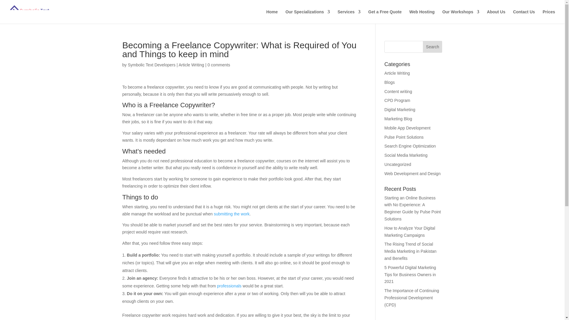  I want to click on Search, so click(433, 47).